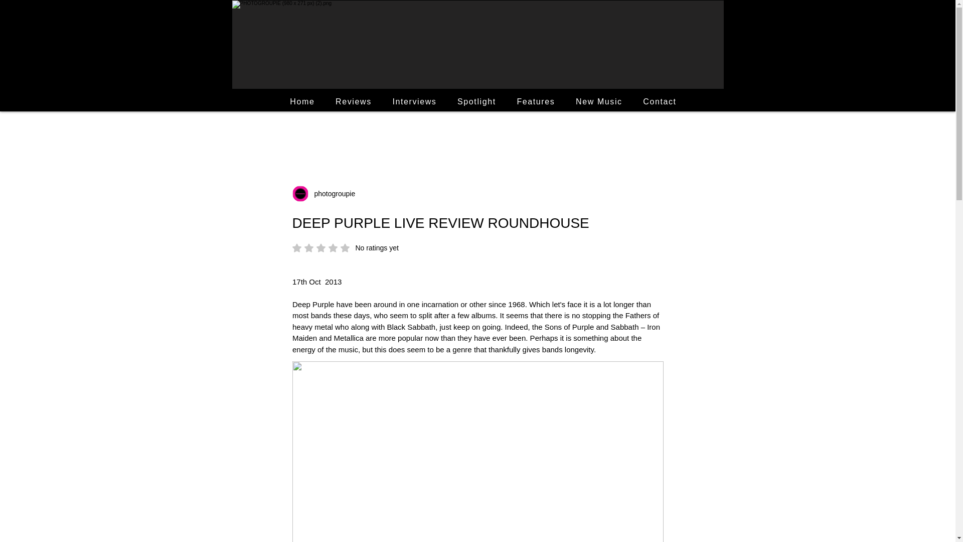 The image size is (963, 542). What do you see at coordinates (536, 101) in the screenshot?
I see `Features` at bounding box center [536, 101].